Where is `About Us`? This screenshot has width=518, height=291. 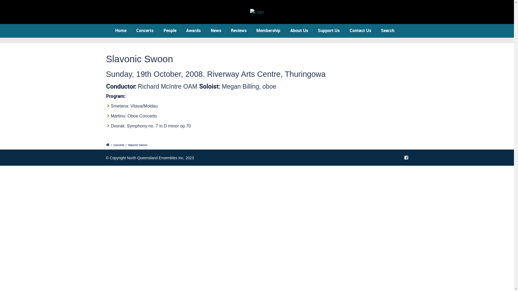
About Us is located at coordinates (301, 31).